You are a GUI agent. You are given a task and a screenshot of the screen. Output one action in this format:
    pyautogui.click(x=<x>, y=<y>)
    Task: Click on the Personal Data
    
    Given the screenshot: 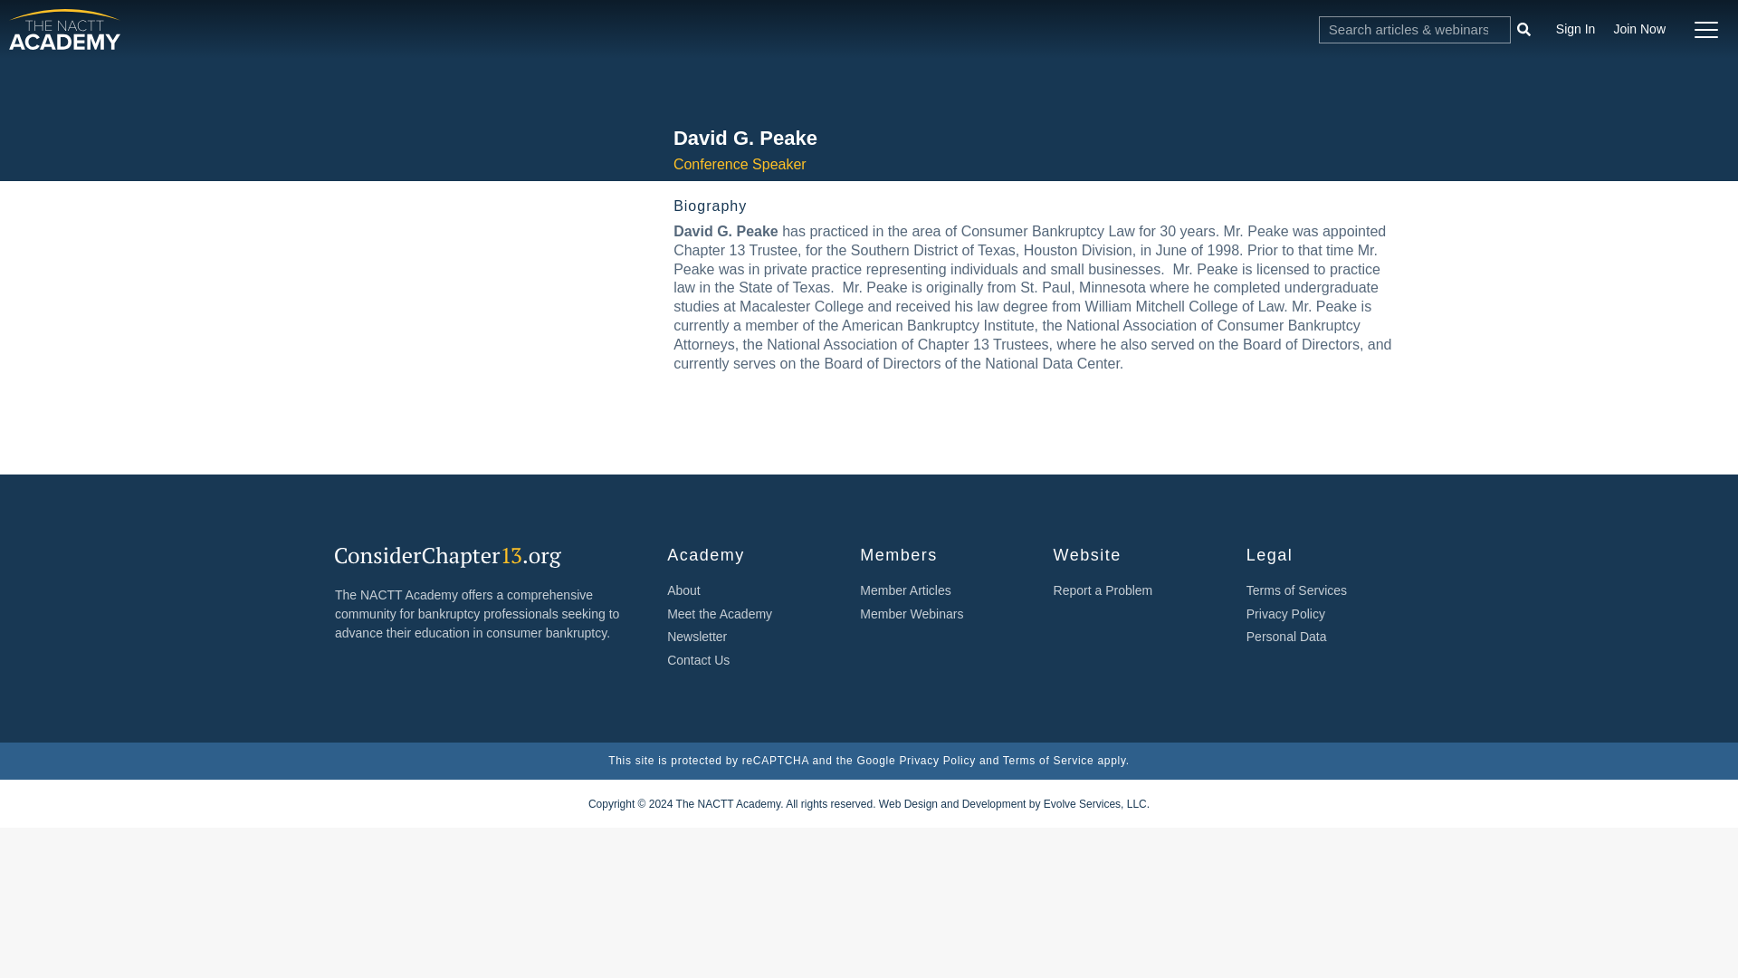 What is the action you would take?
    pyautogui.click(x=1323, y=637)
    